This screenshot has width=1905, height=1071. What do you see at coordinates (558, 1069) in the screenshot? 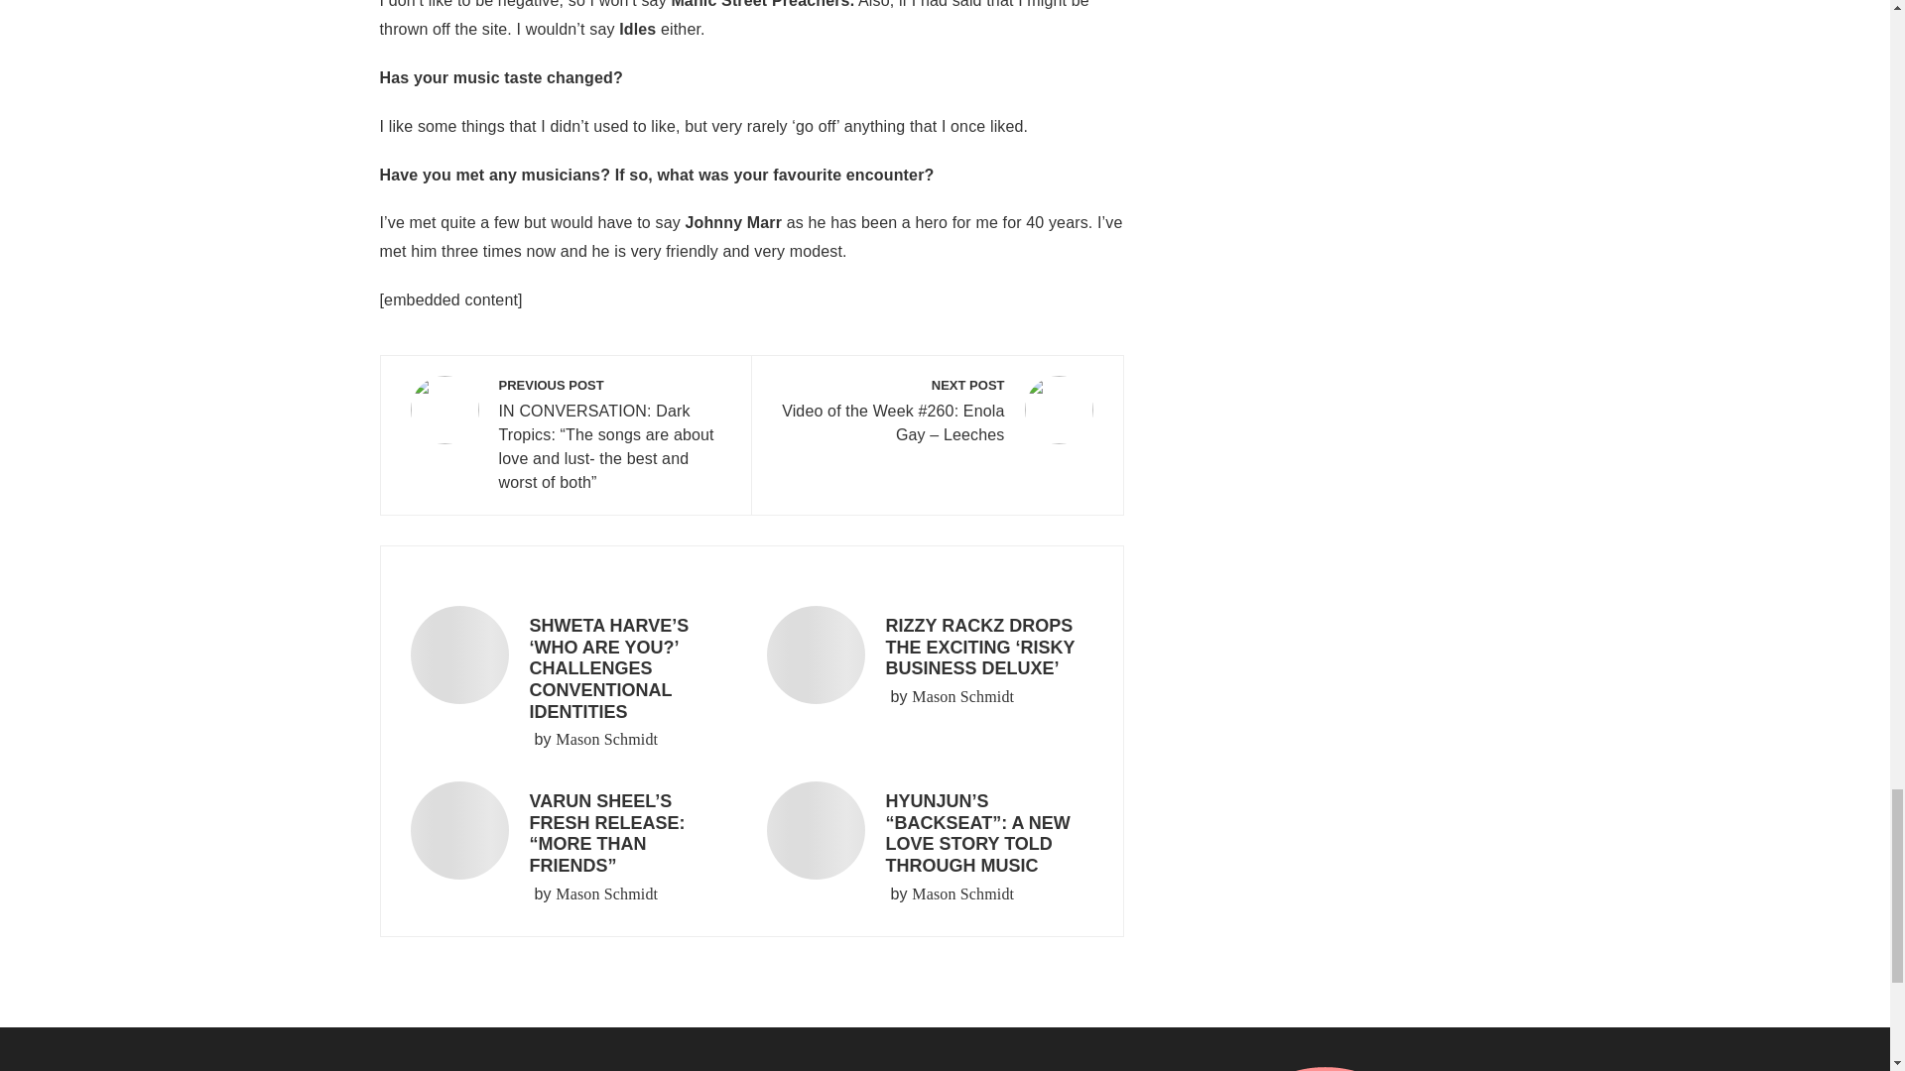
I see `Home` at bounding box center [558, 1069].